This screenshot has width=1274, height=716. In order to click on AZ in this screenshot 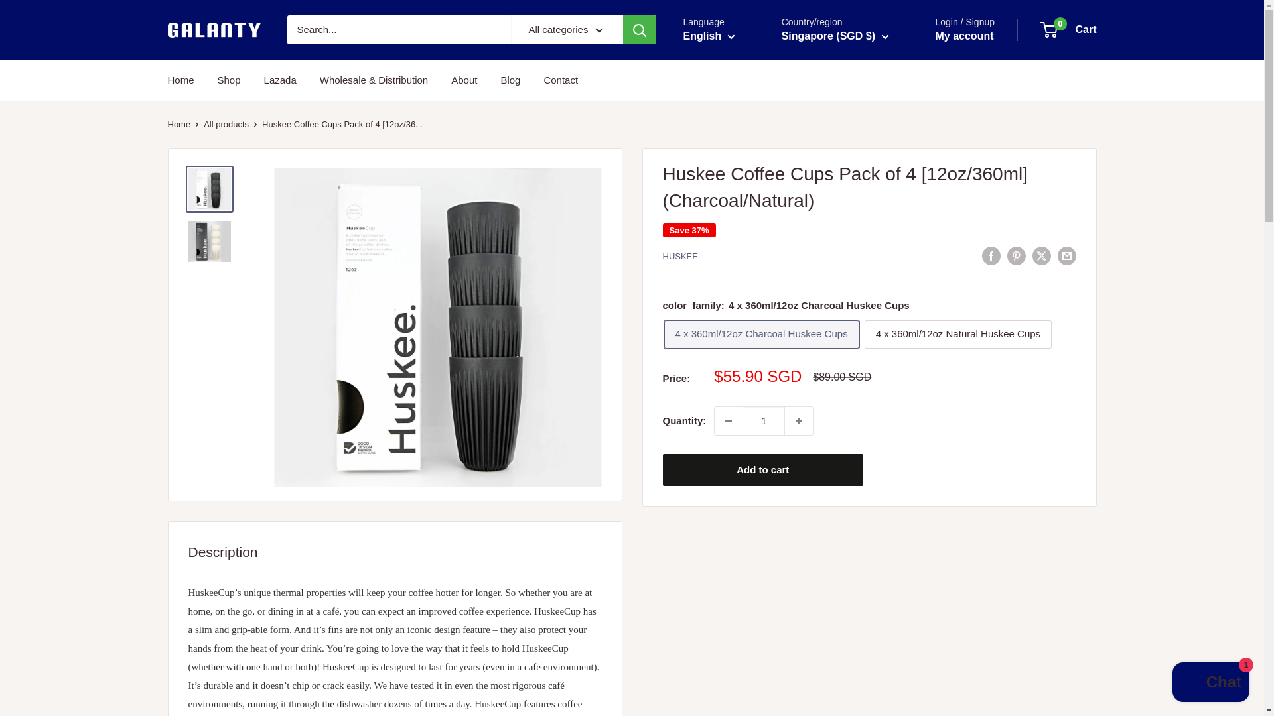, I will do `click(782, 346)`.